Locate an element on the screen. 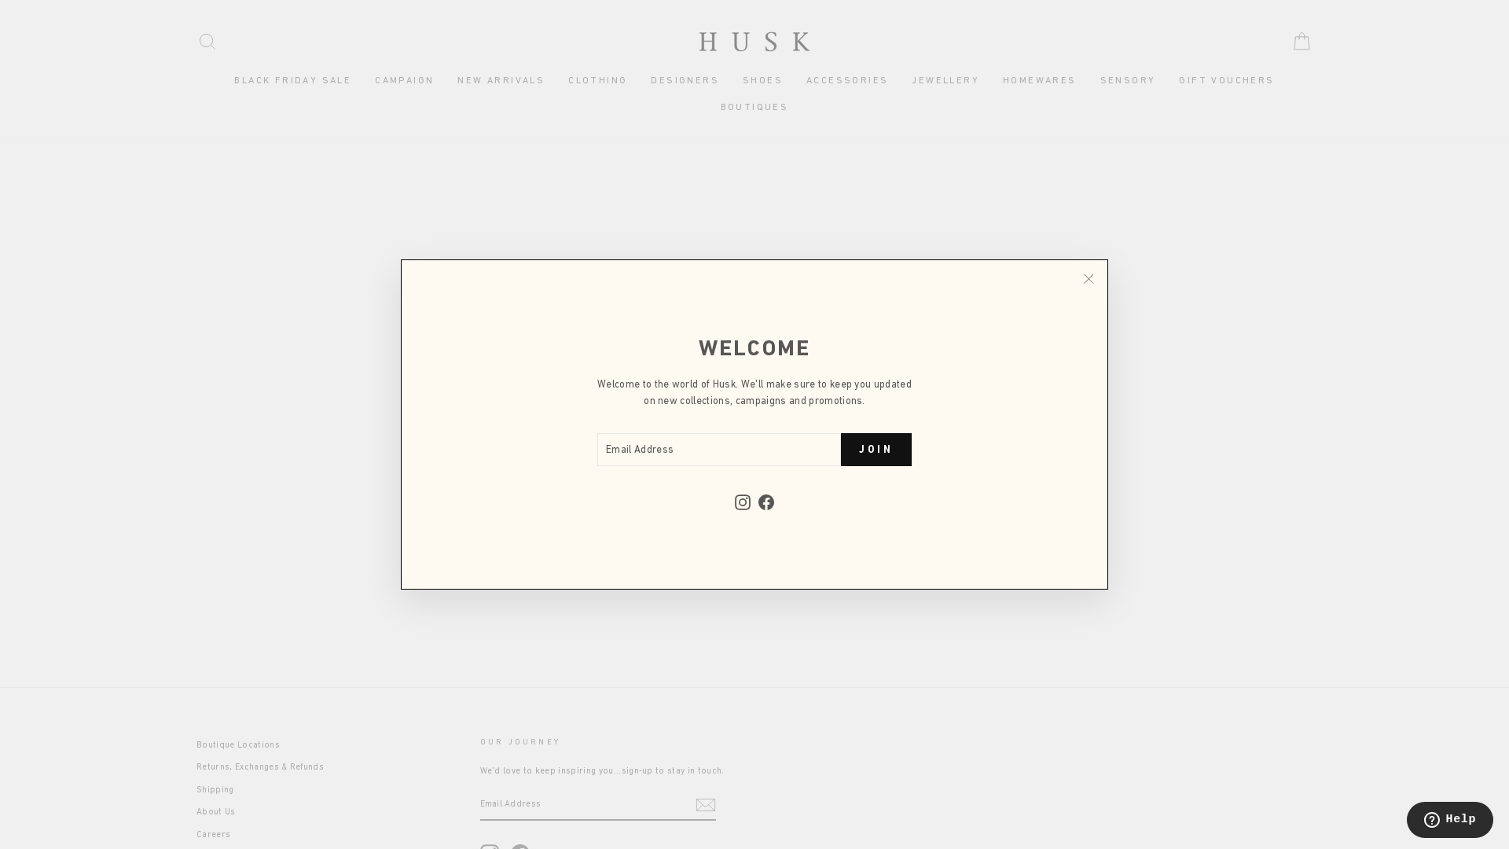 Image resolution: width=1509 pixels, height=849 pixels. Opens a widget where you can find more information is located at coordinates (1449, 821).